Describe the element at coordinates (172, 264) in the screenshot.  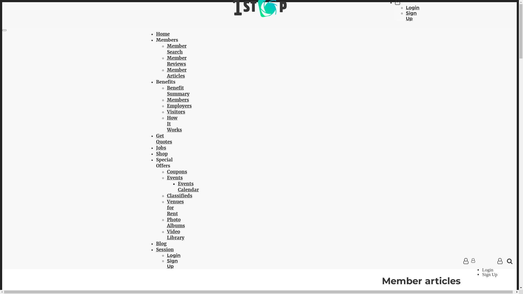
I see `Sign Up` at that location.